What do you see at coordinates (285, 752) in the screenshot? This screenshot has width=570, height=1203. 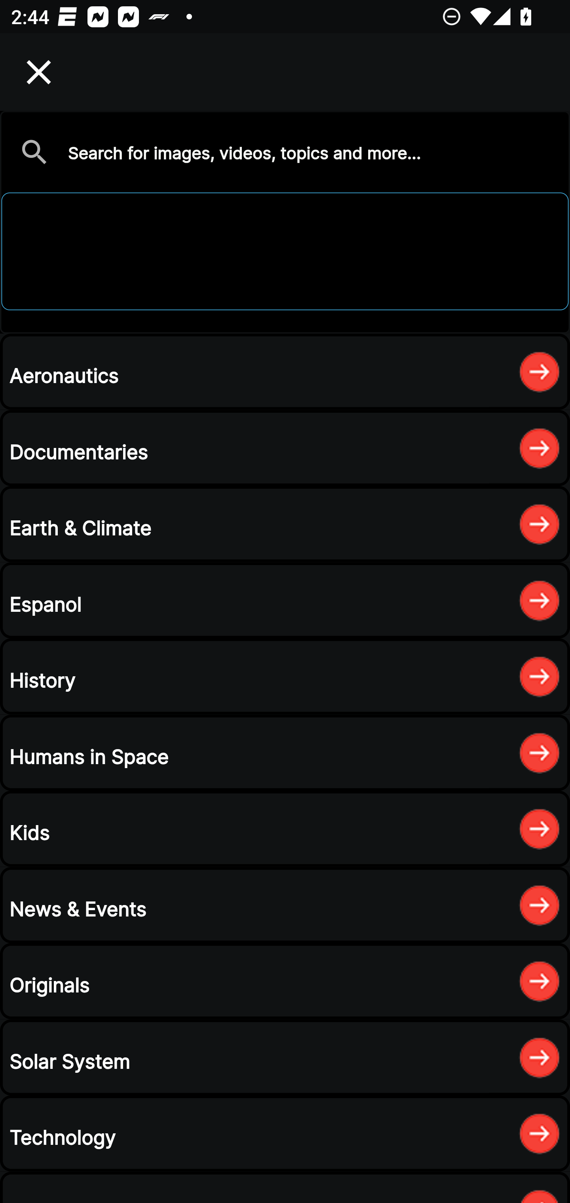 I see `Humans in Space` at bounding box center [285, 752].